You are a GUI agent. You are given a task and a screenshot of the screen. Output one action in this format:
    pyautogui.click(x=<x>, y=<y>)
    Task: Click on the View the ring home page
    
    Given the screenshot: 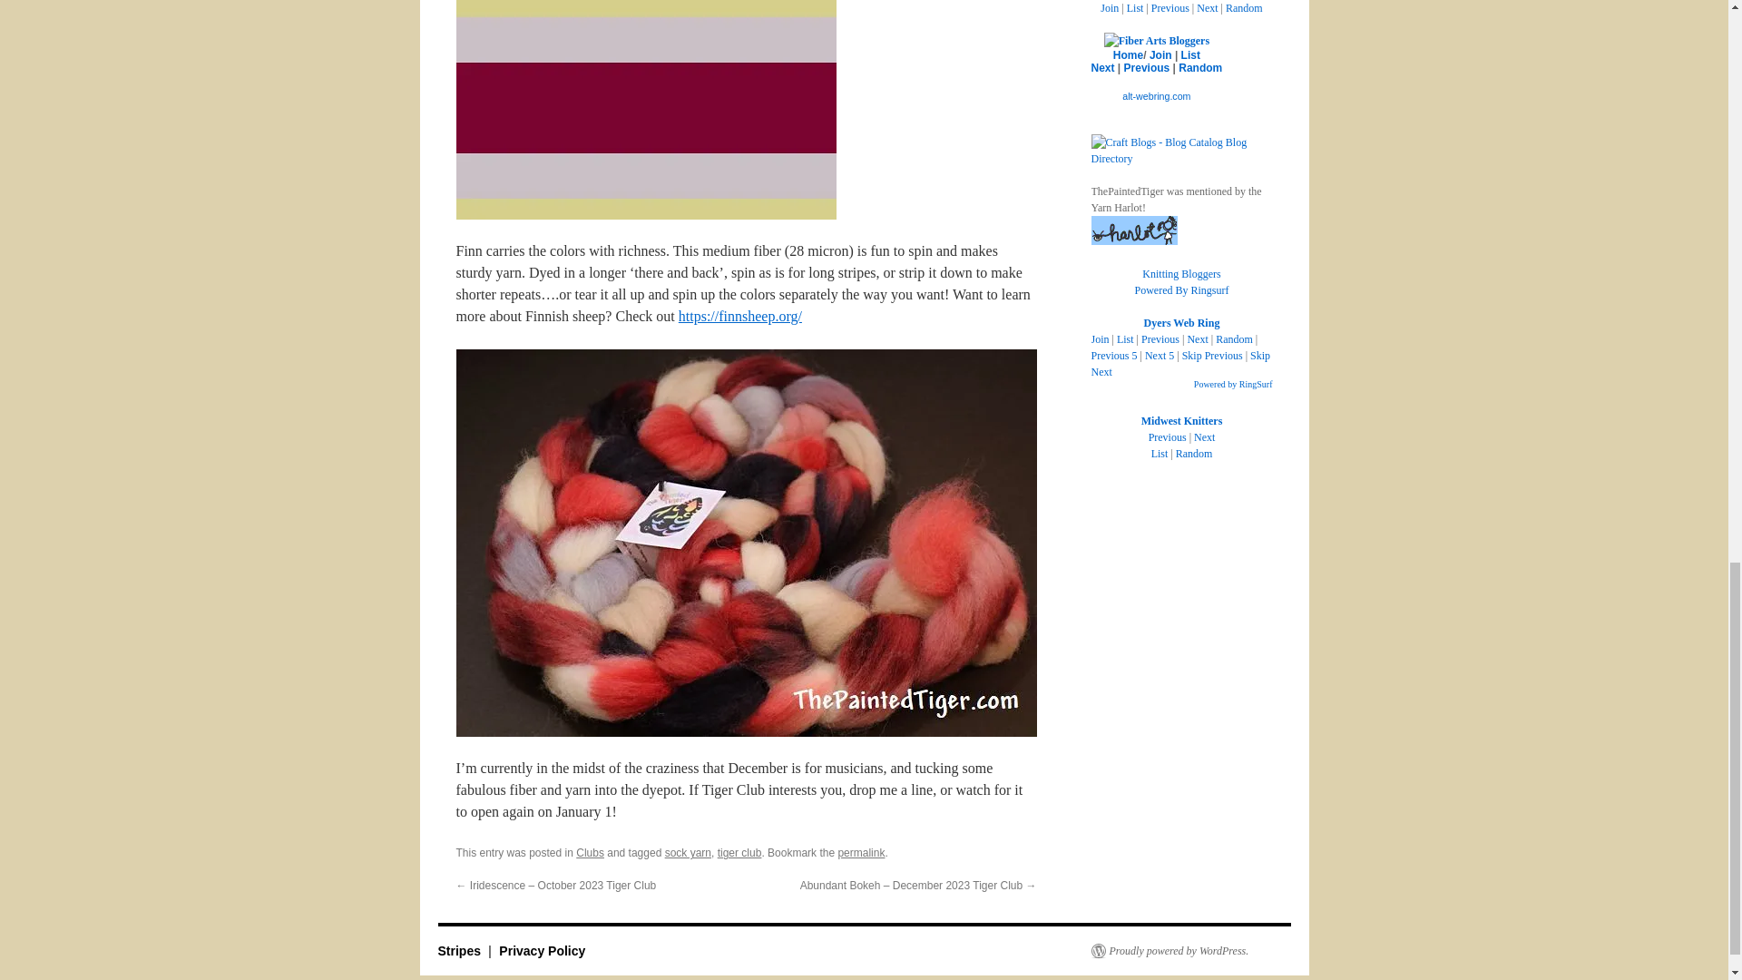 What is the action you would take?
    pyautogui.click(x=1127, y=55)
    